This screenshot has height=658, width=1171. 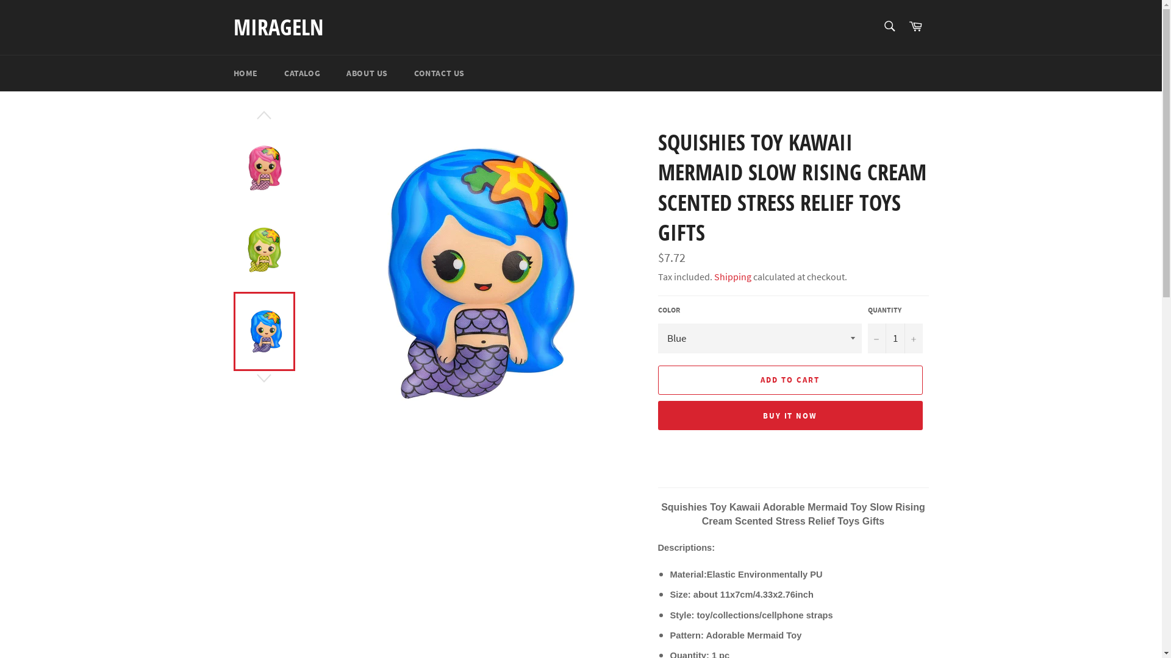 I want to click on BUY IT NOW, so click(x=790, y=416).